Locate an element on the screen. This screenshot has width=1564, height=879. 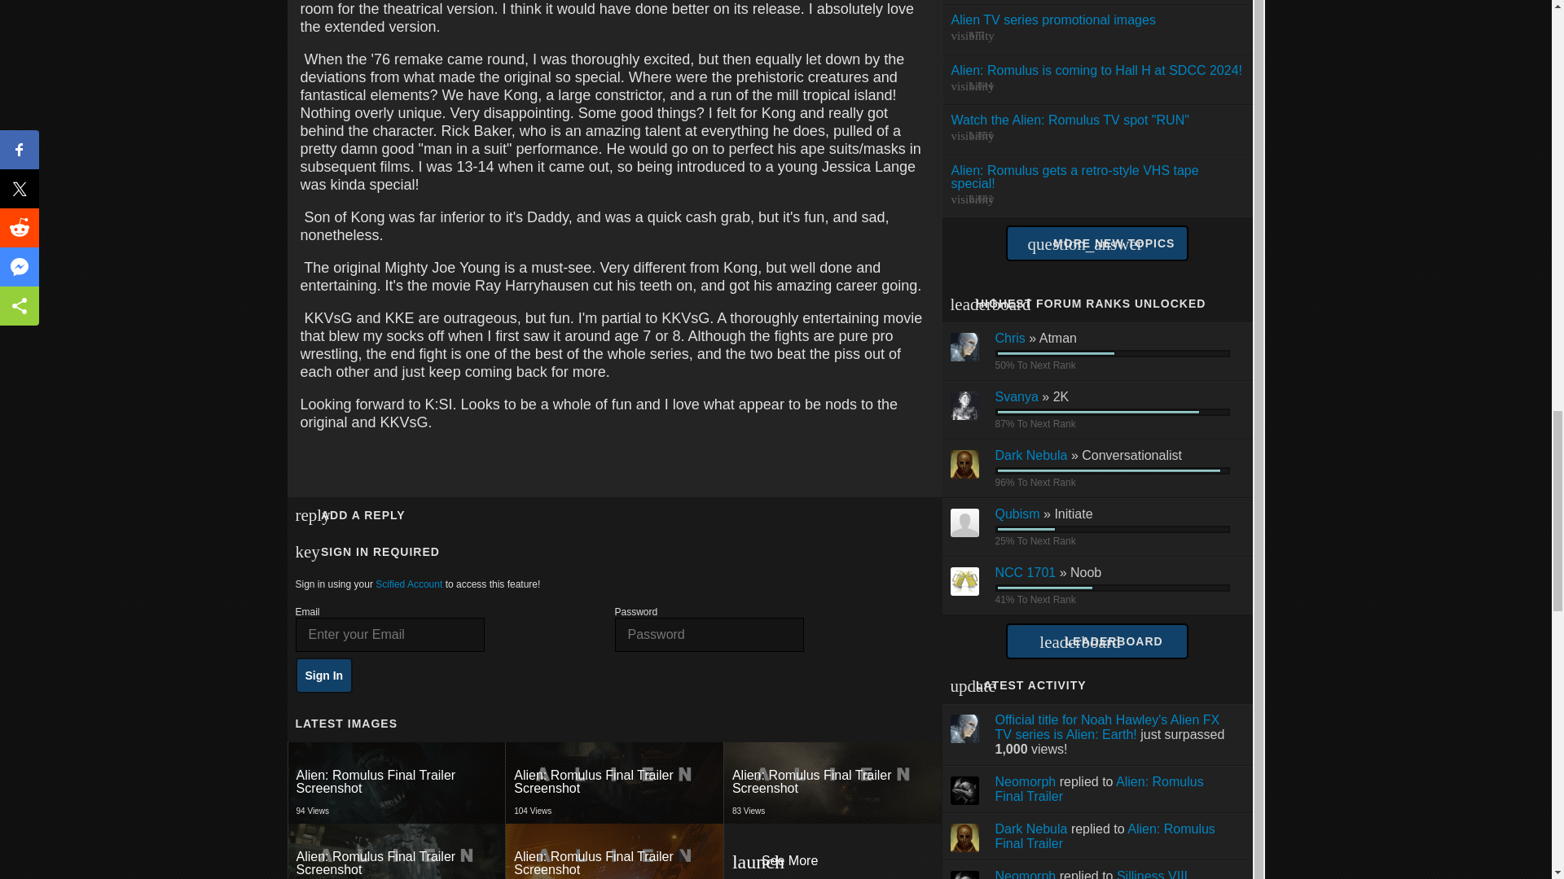
Alien: Romulus Final Trailer Screenshot is located at coordinates (396, 782).